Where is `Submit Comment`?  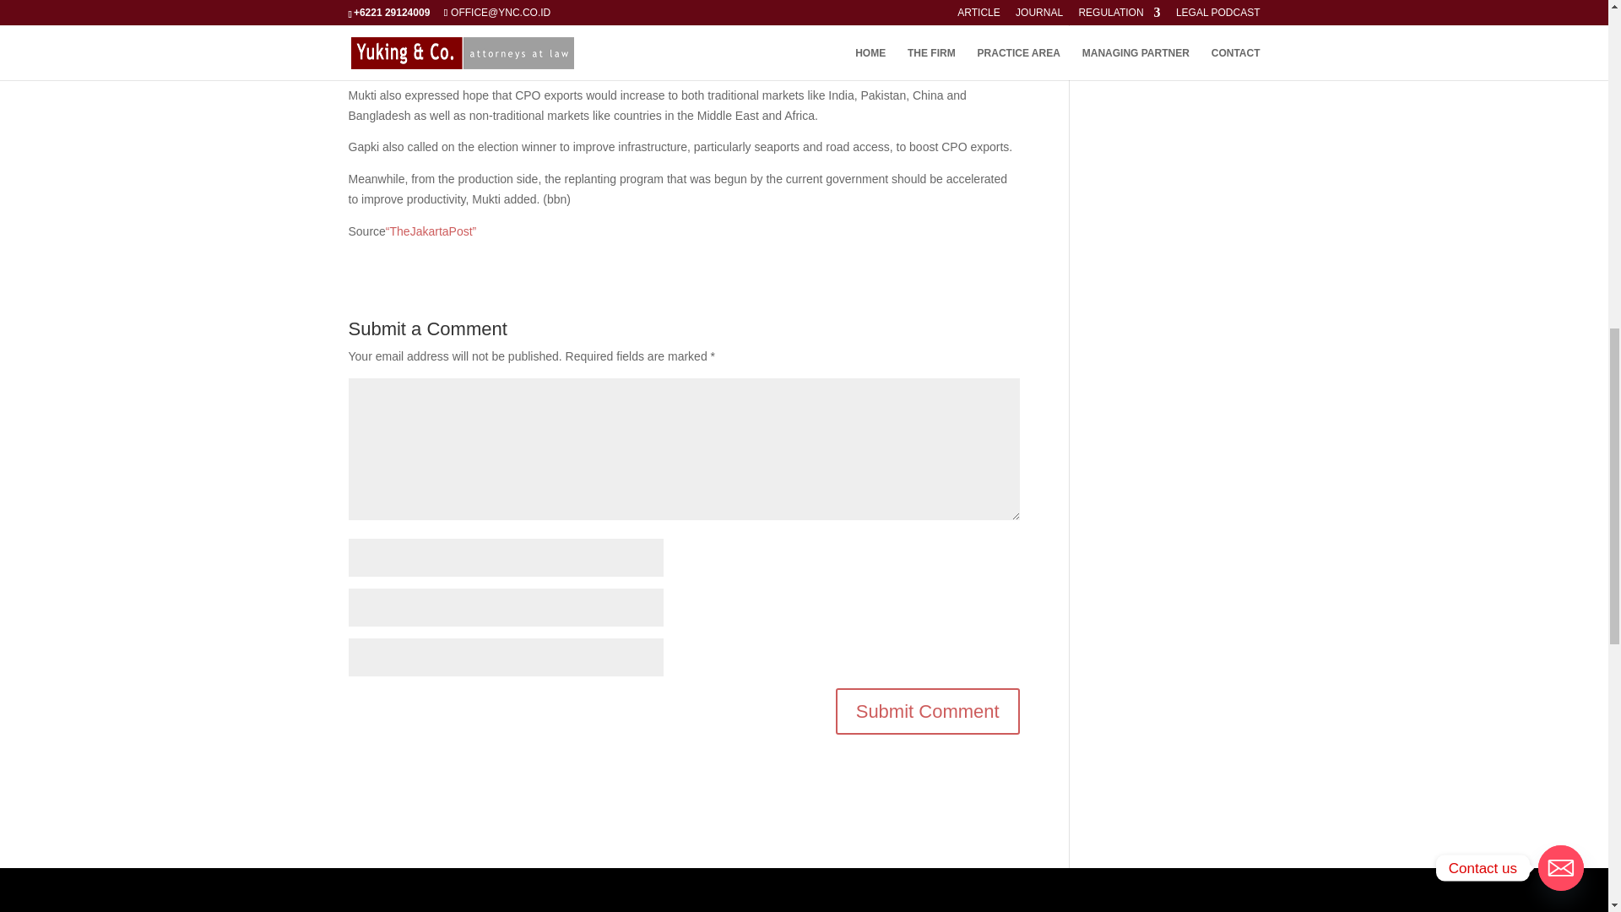 Submit Comment is located at coordinates (927, 711).